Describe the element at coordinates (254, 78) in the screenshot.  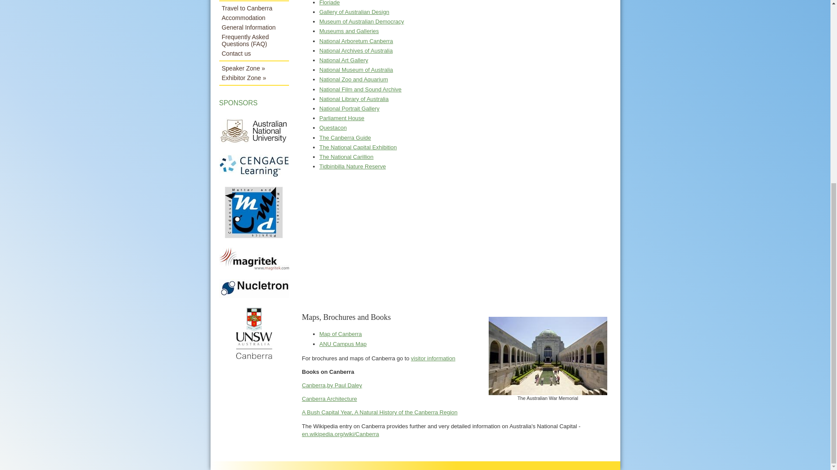
I see `Exhibitor Zone` at that location.